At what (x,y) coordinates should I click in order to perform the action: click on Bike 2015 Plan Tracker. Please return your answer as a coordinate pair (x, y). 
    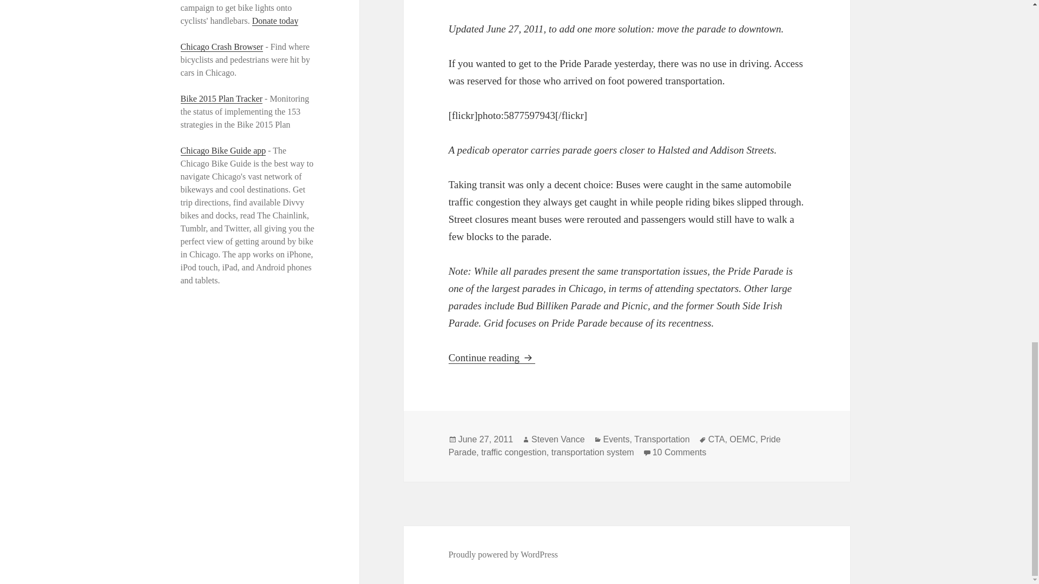
    Looking at the image, I should click on (222, 98).